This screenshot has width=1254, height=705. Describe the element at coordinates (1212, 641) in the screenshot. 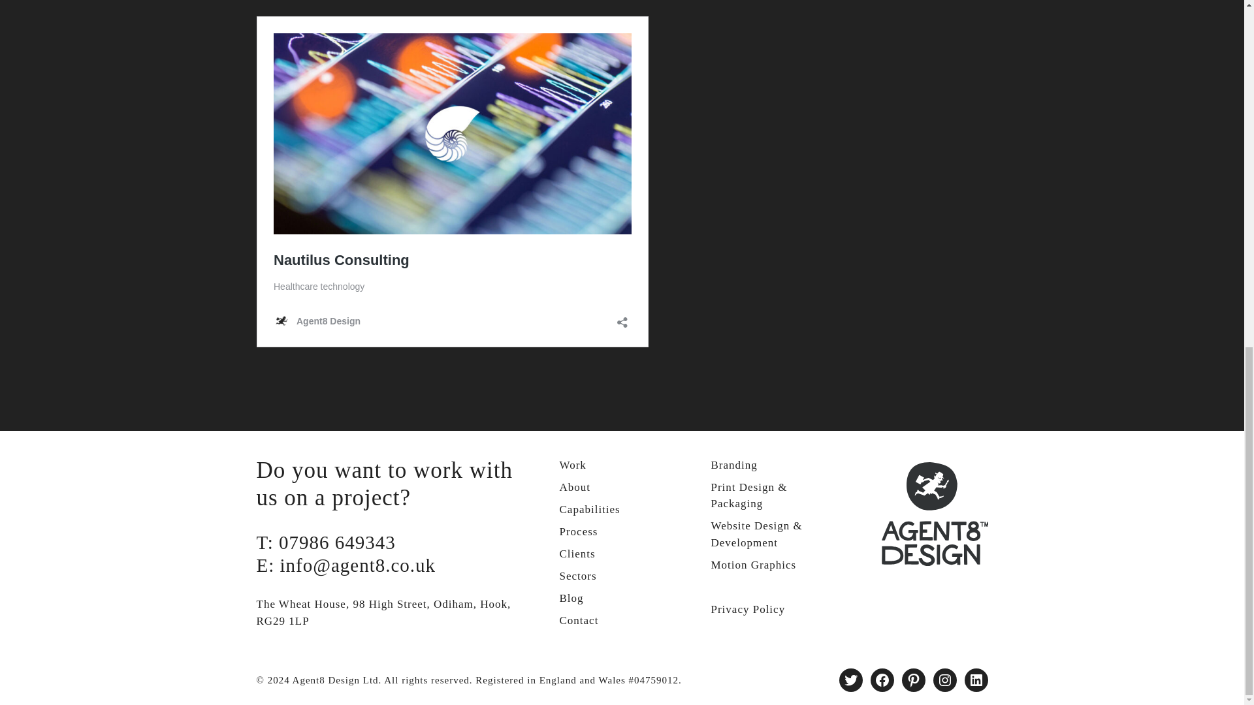

I see `Scroll back to top` at that location.